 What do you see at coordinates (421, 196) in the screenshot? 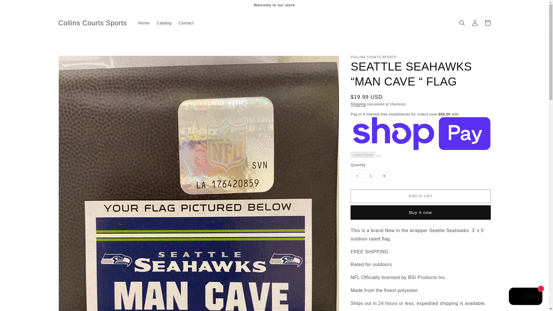
I see `Add to cart` at bounding box center [421, 196].